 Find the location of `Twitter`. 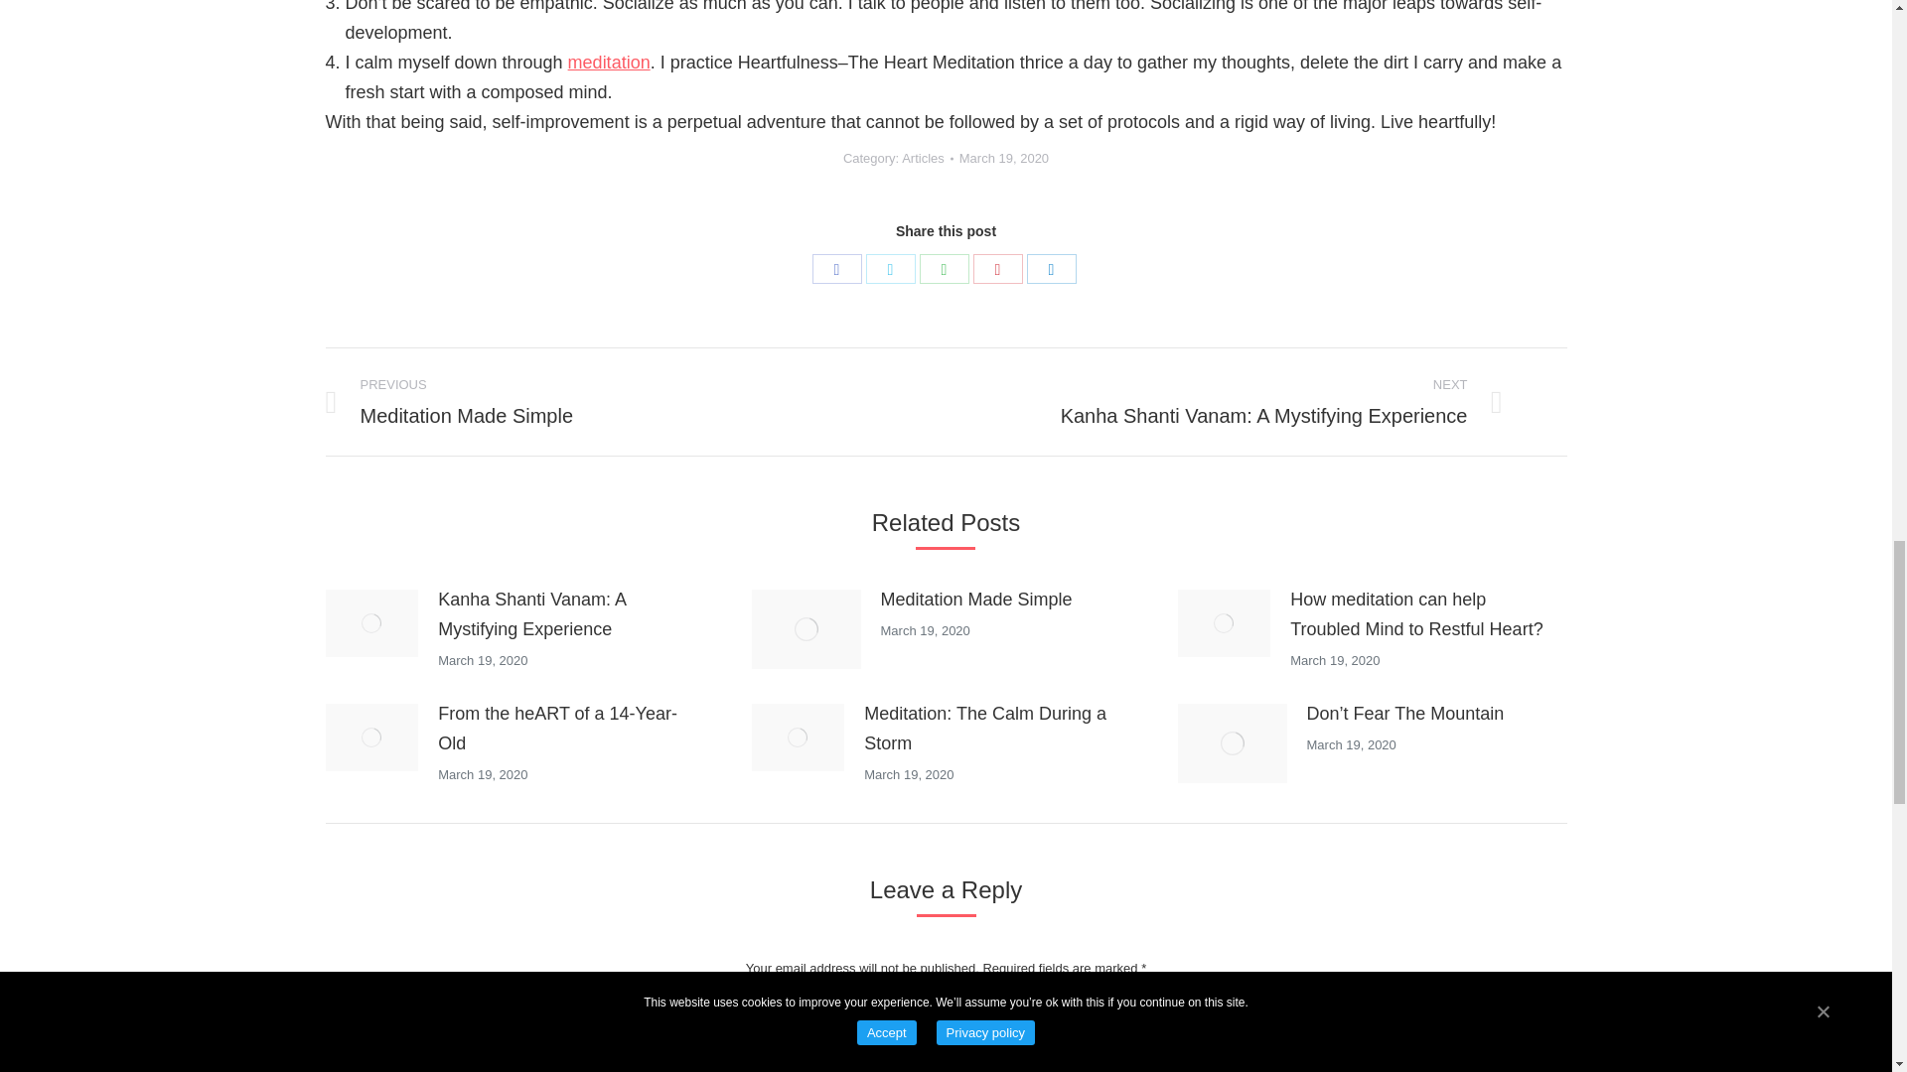

Twitter is located at coordinates (890, 268).